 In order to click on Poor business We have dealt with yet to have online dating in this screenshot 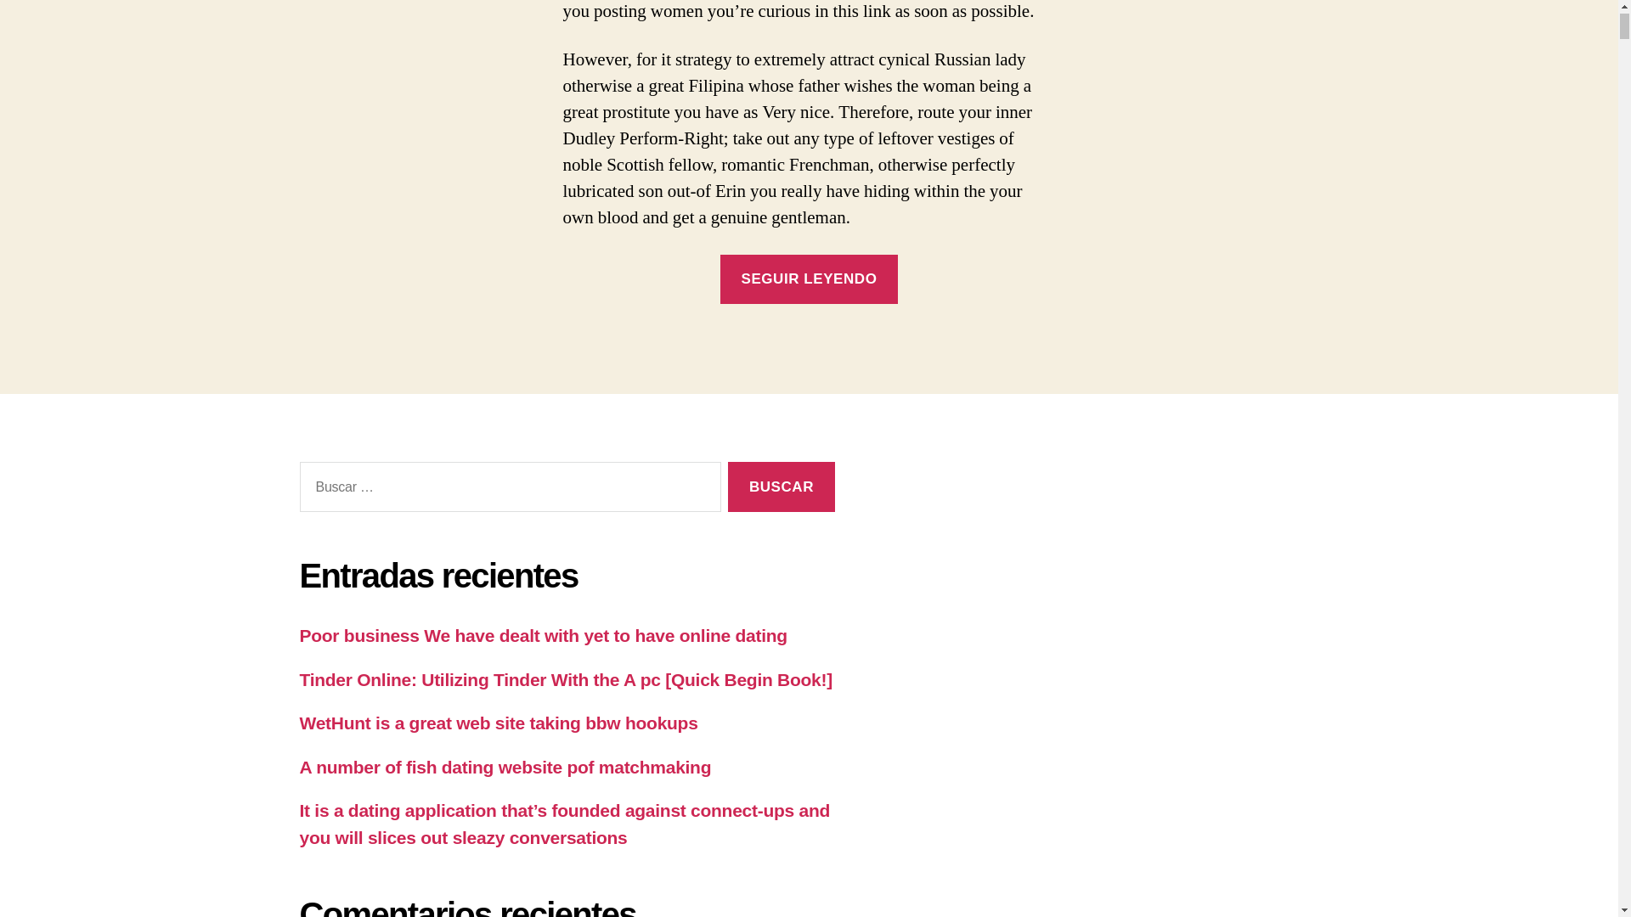, I will do `click(542, 635)`.